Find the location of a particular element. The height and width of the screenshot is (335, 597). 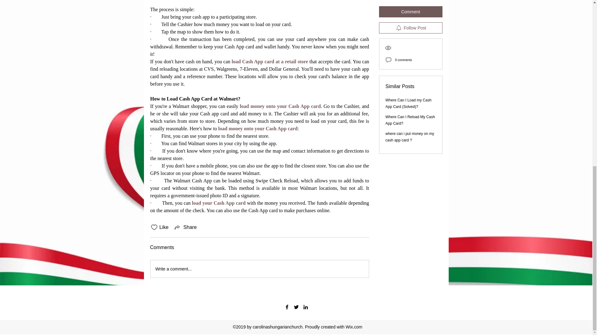

load money onto your Cash App card is located at coordinates (280, 106).